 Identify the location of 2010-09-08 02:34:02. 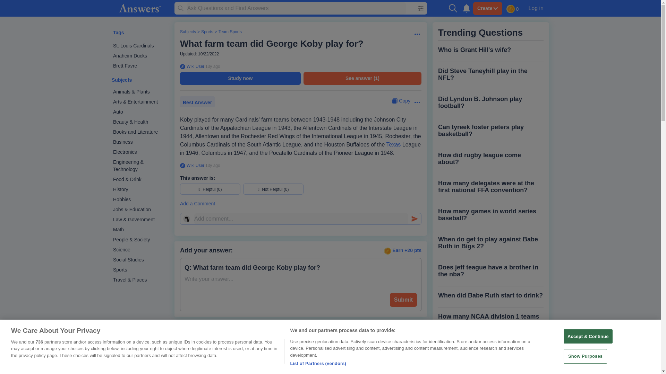
(213, 165).